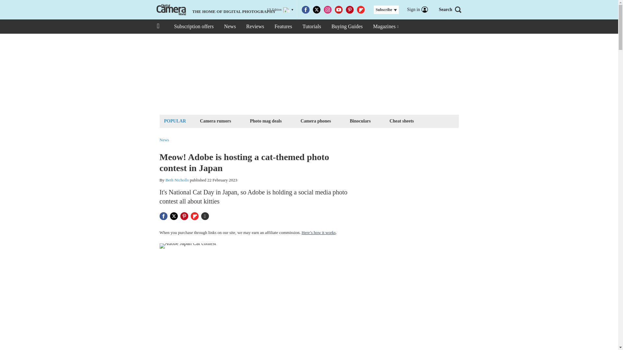  What do you see at coordinates (347, 27) in the screenshot?
I see `Buying Guides` at bounding box center [347, 27].